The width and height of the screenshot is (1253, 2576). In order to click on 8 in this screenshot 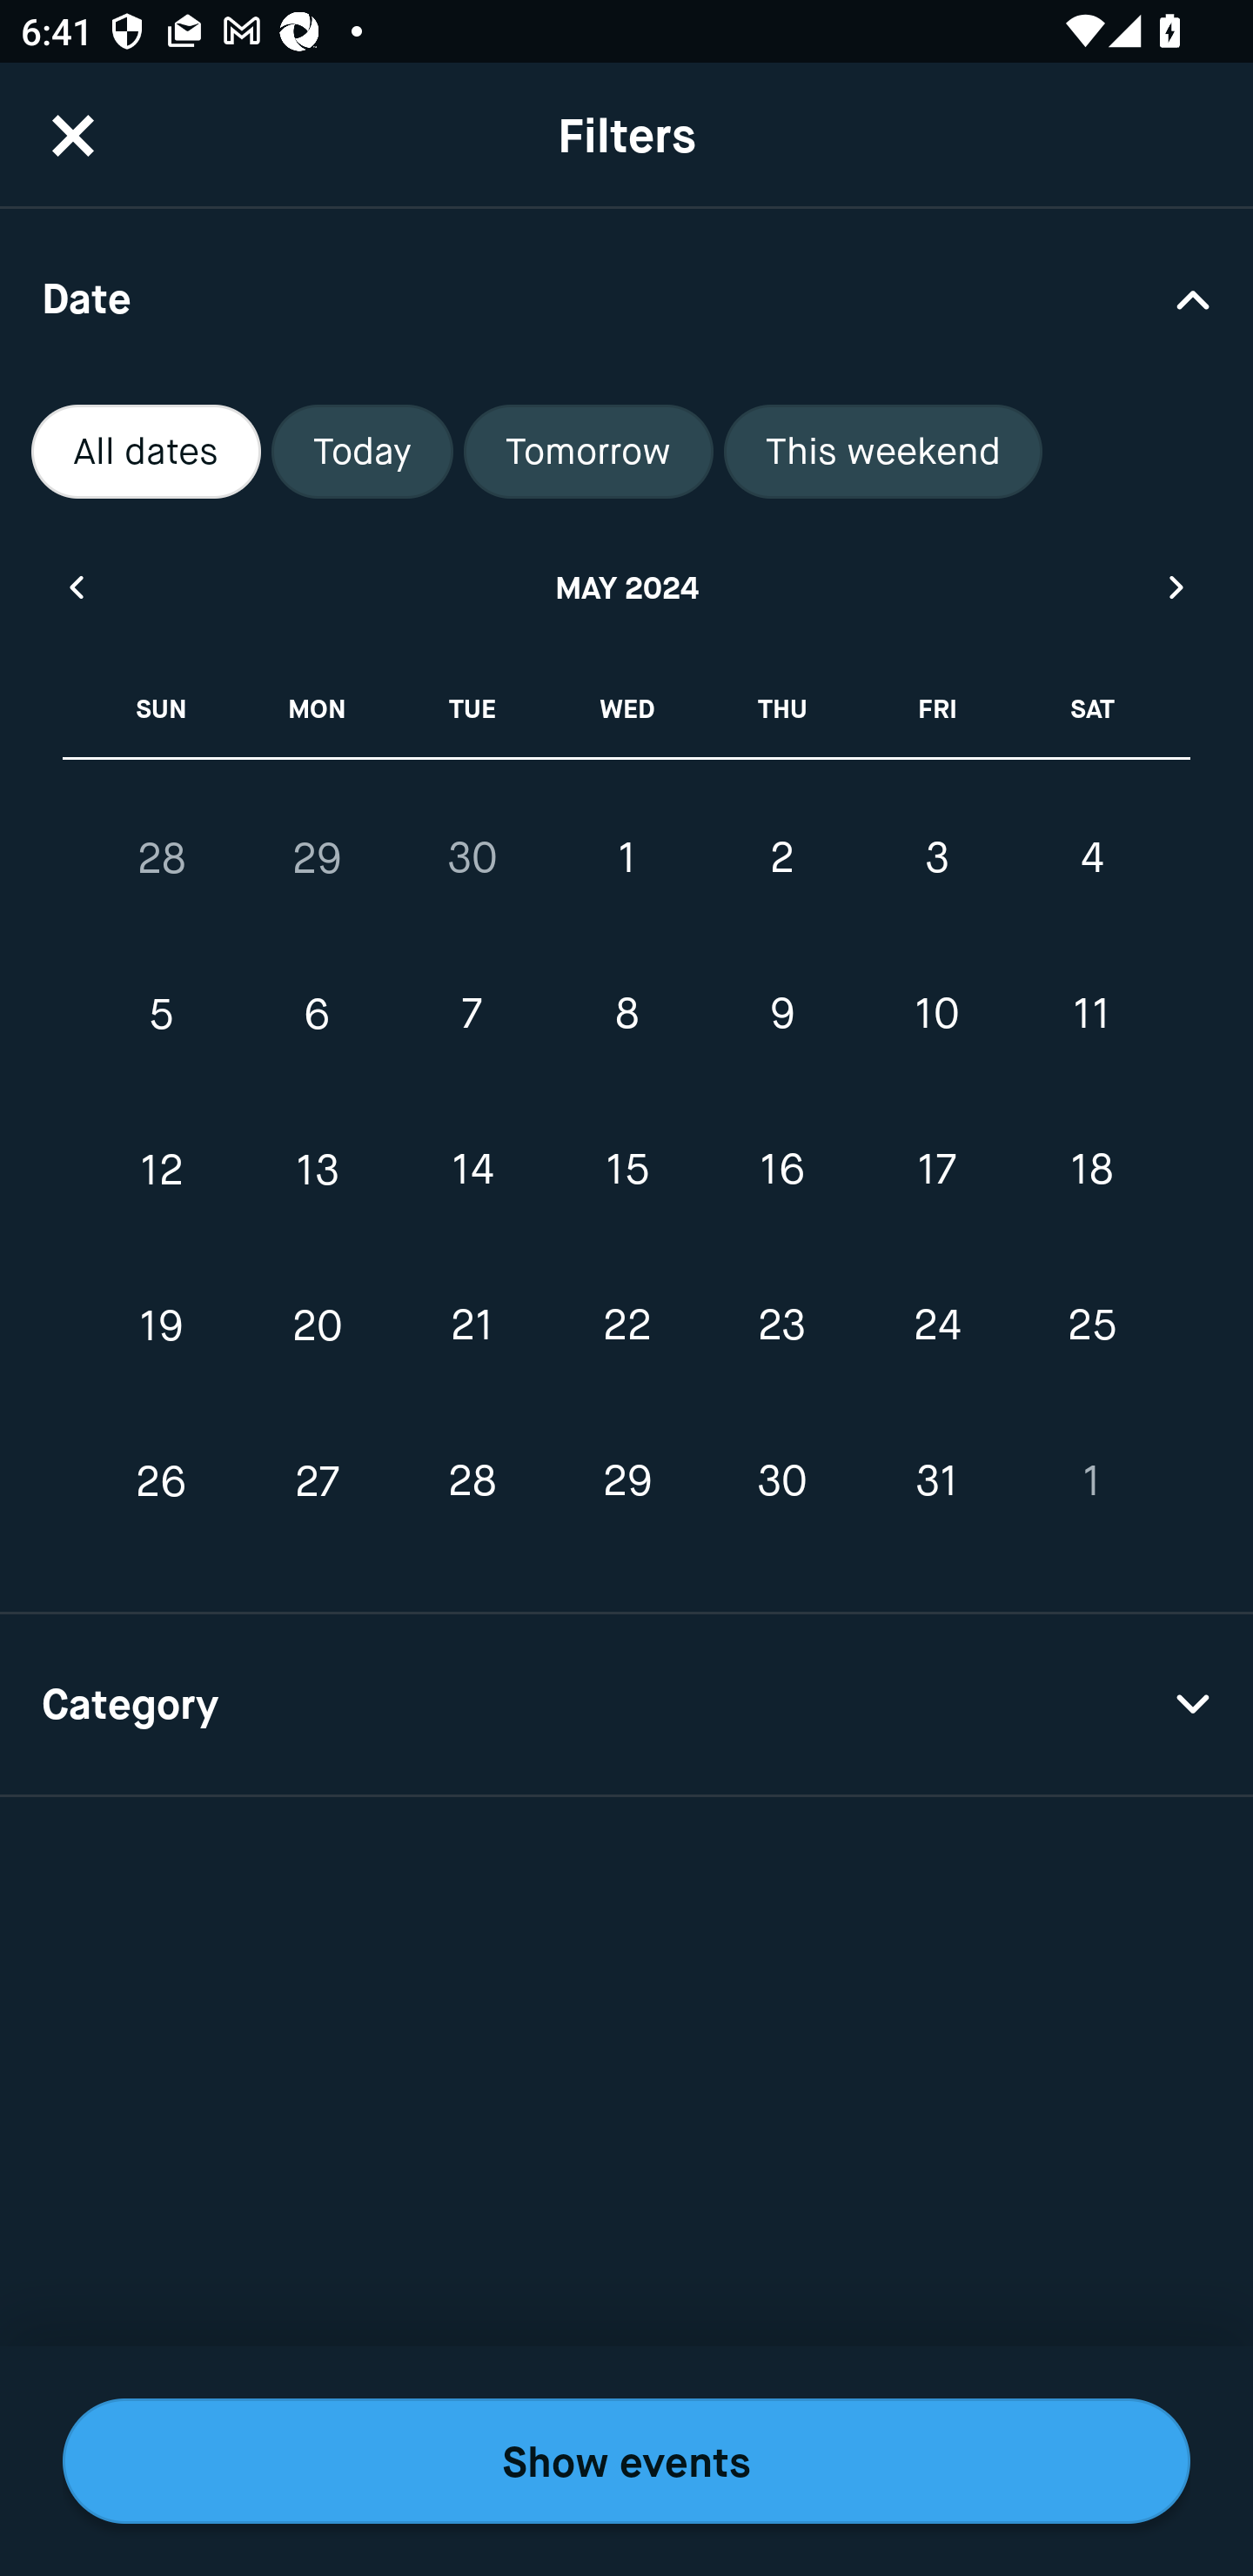, I will do `click(626, 1015)`.